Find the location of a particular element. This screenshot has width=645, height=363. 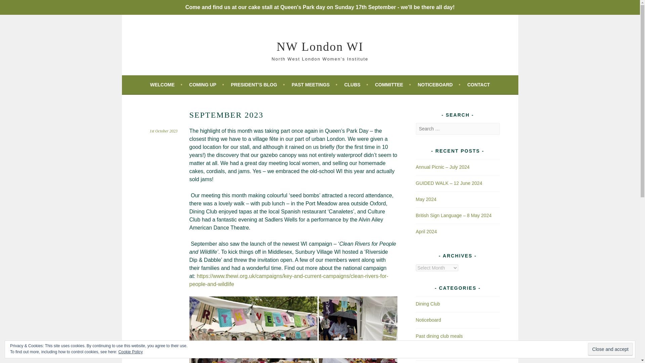

Past dining club meals is located at coordinates (439, 336).